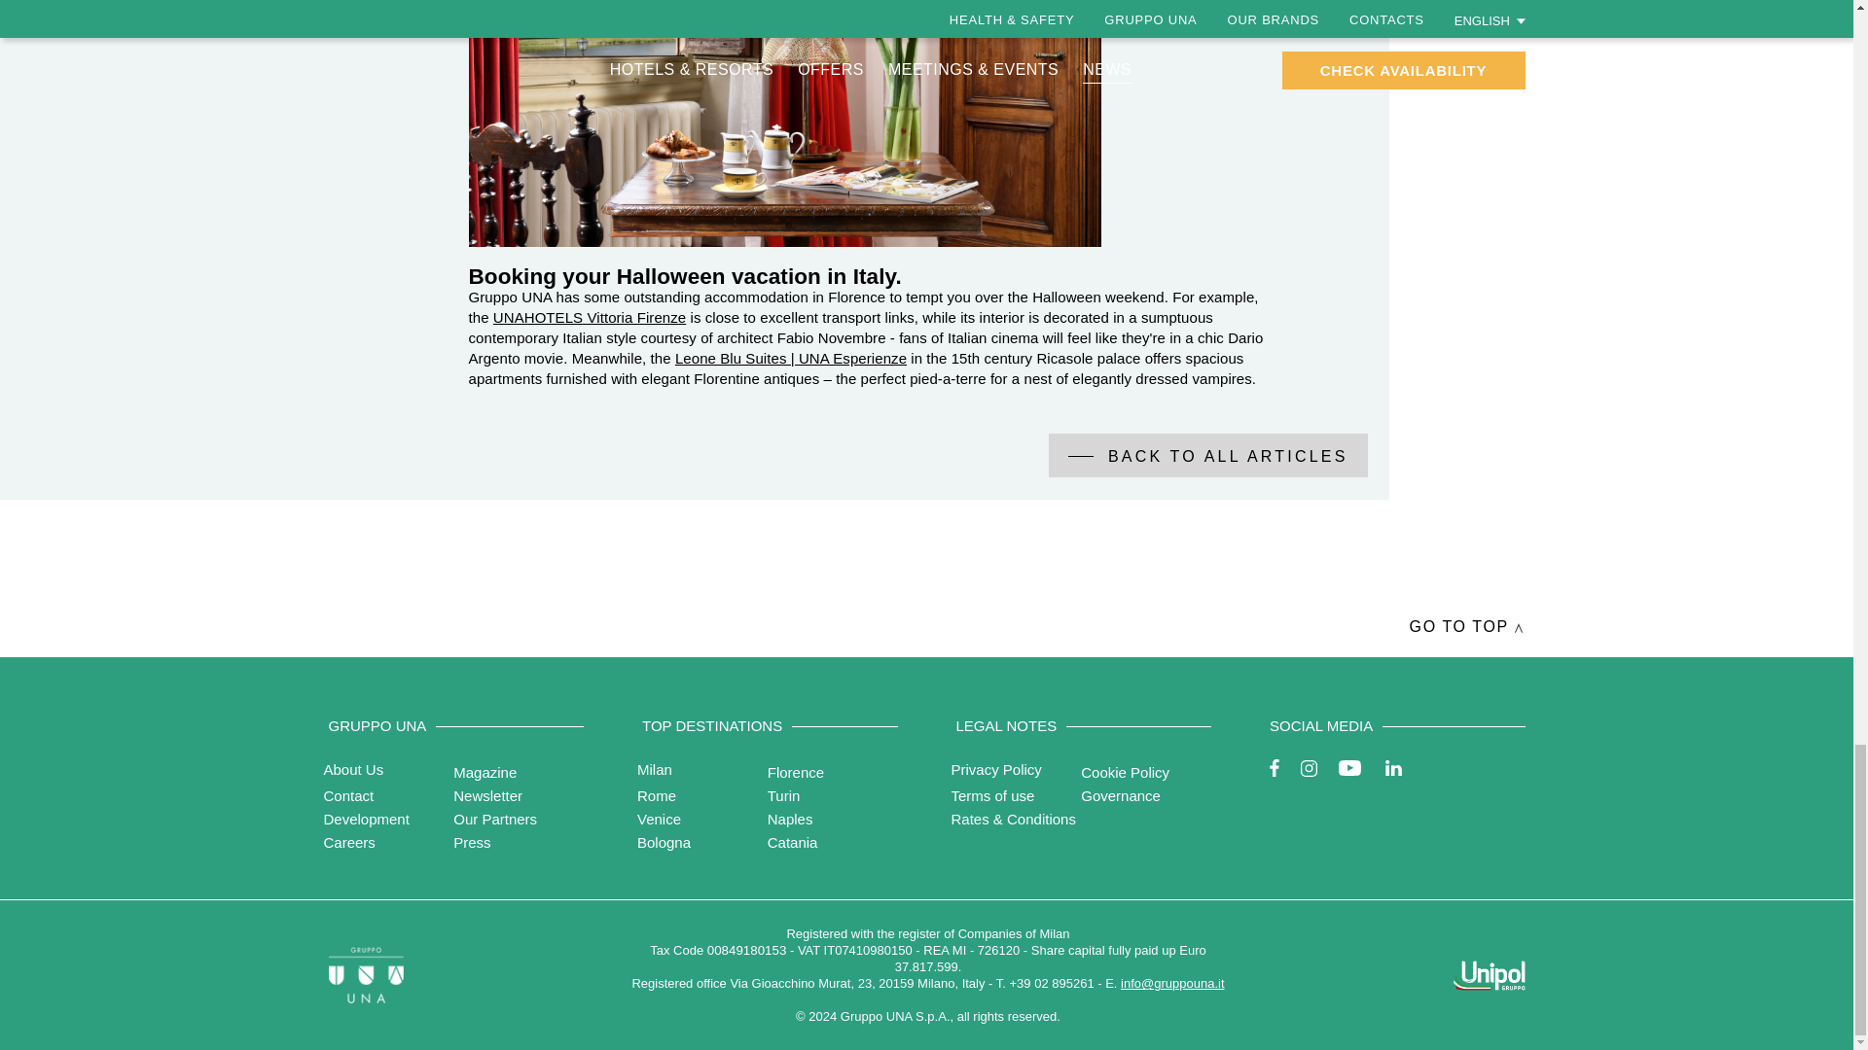  What do you see at coordinates (495, 819) in the screenshot?
I see `Our Partners` at bounding box center [495, 819].